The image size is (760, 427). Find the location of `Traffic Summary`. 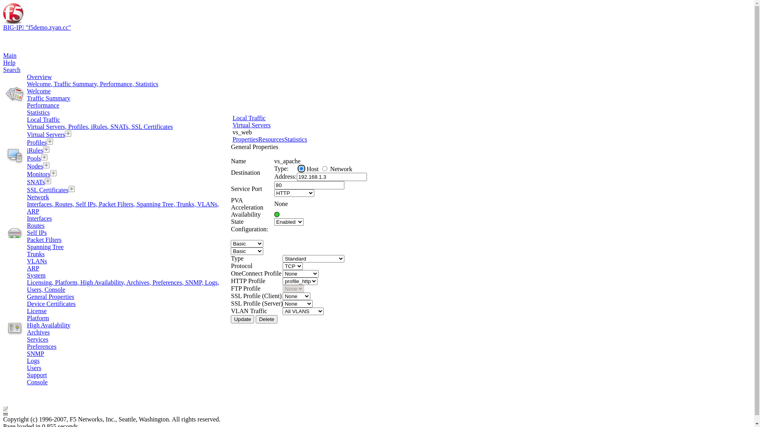

Traffic Summary is located at coordinates (49, 98).